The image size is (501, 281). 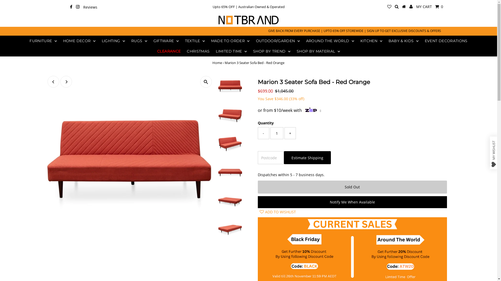 What do you see at coordinates (290, 133) in the screenshot?
I see `+` at bounding box center [290, 133].